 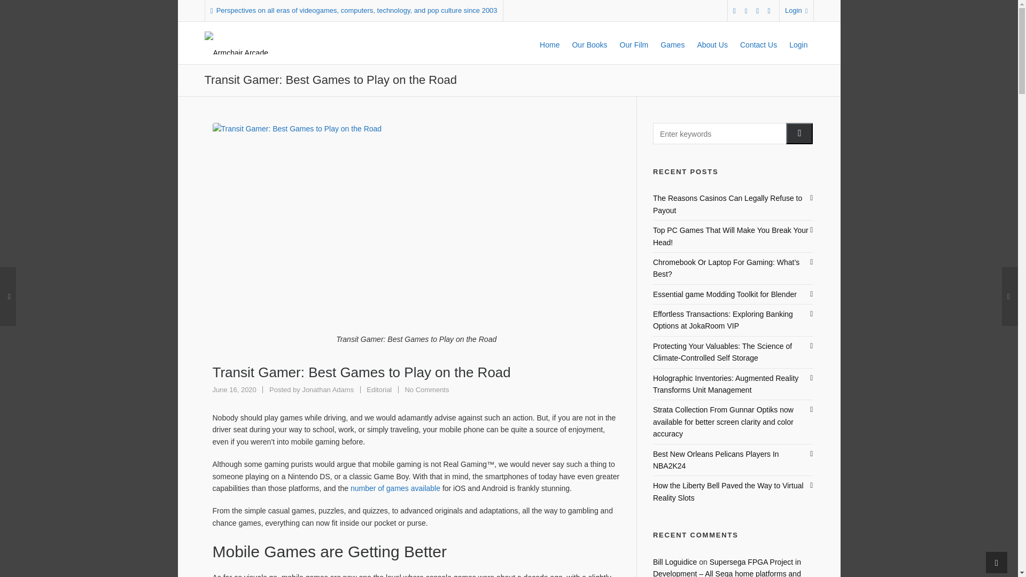 I want to click on Editorial, so click(x=379, y=389).